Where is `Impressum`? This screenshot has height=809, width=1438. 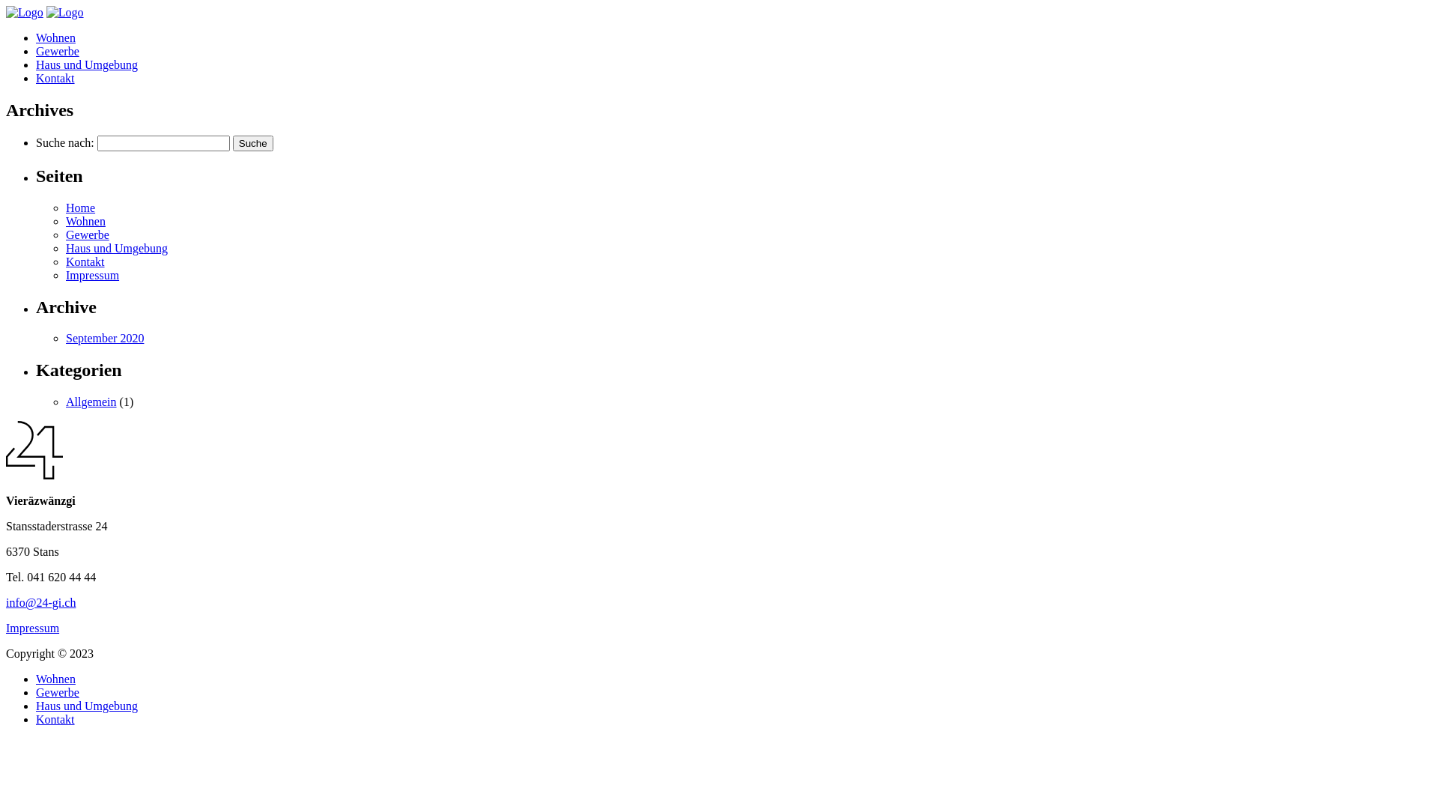 Impressum is located at coordinates (93, 276).